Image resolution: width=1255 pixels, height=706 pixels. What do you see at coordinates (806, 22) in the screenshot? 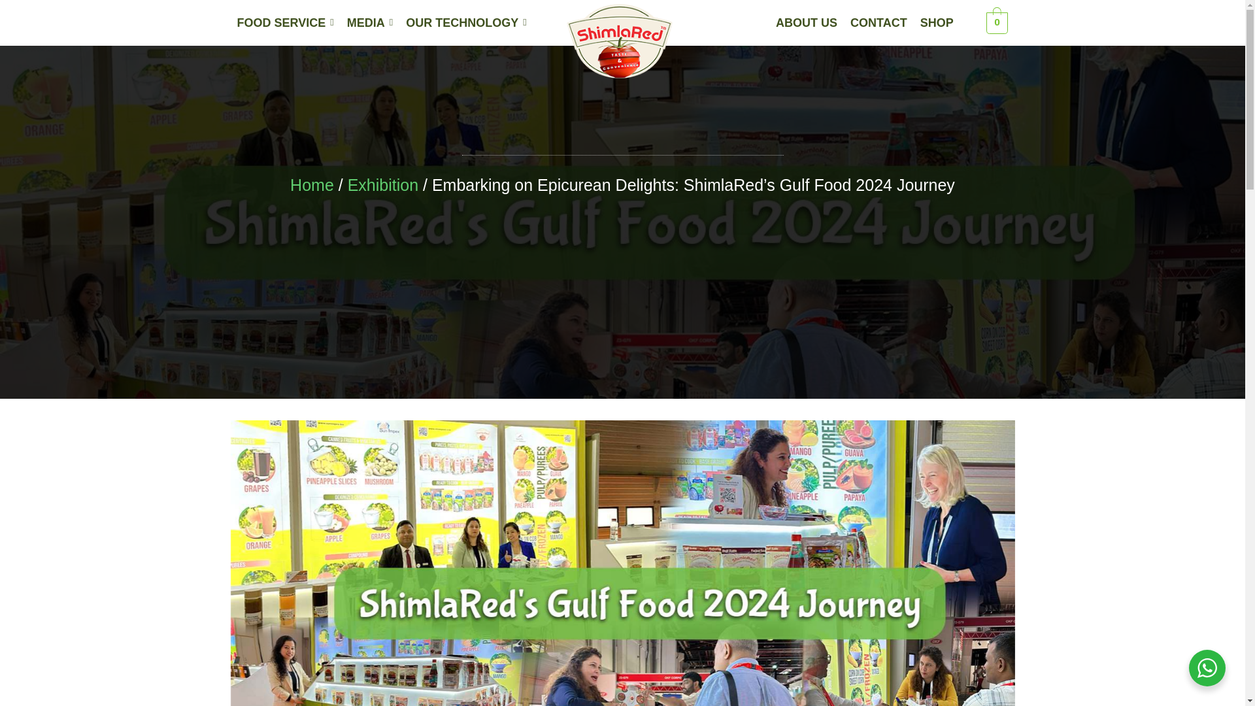
I see `ABOUT US` at bounding box center [806, 22].